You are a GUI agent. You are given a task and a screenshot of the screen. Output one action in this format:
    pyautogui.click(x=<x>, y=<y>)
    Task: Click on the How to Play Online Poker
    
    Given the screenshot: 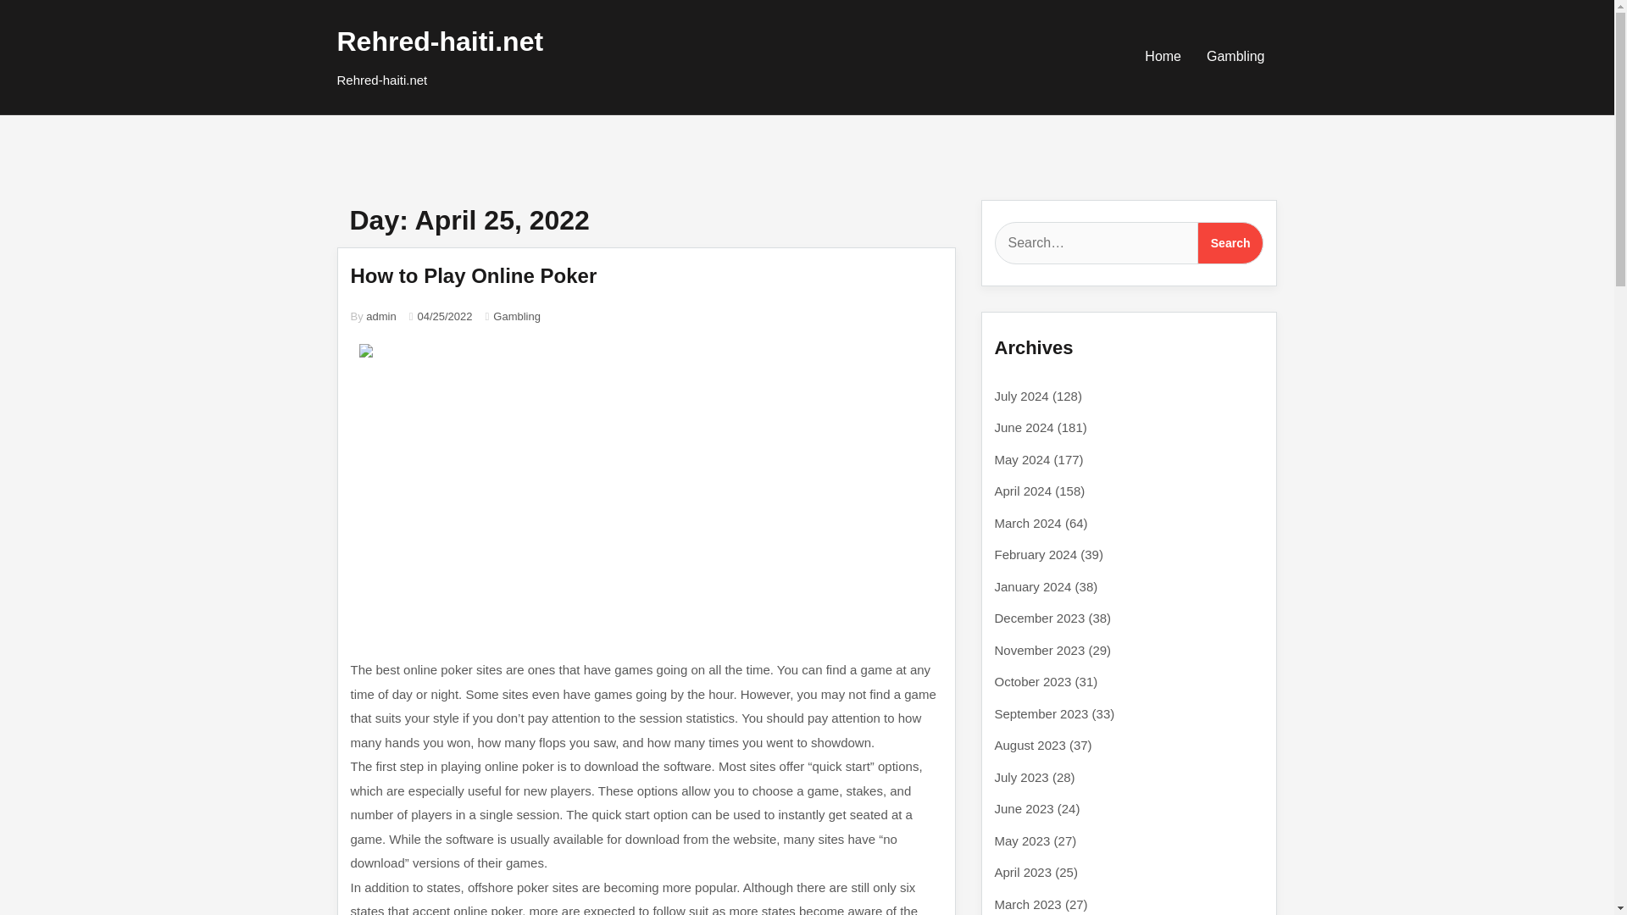 What is the action you would take?
    pyautogui.click(x=474, y=276)
    